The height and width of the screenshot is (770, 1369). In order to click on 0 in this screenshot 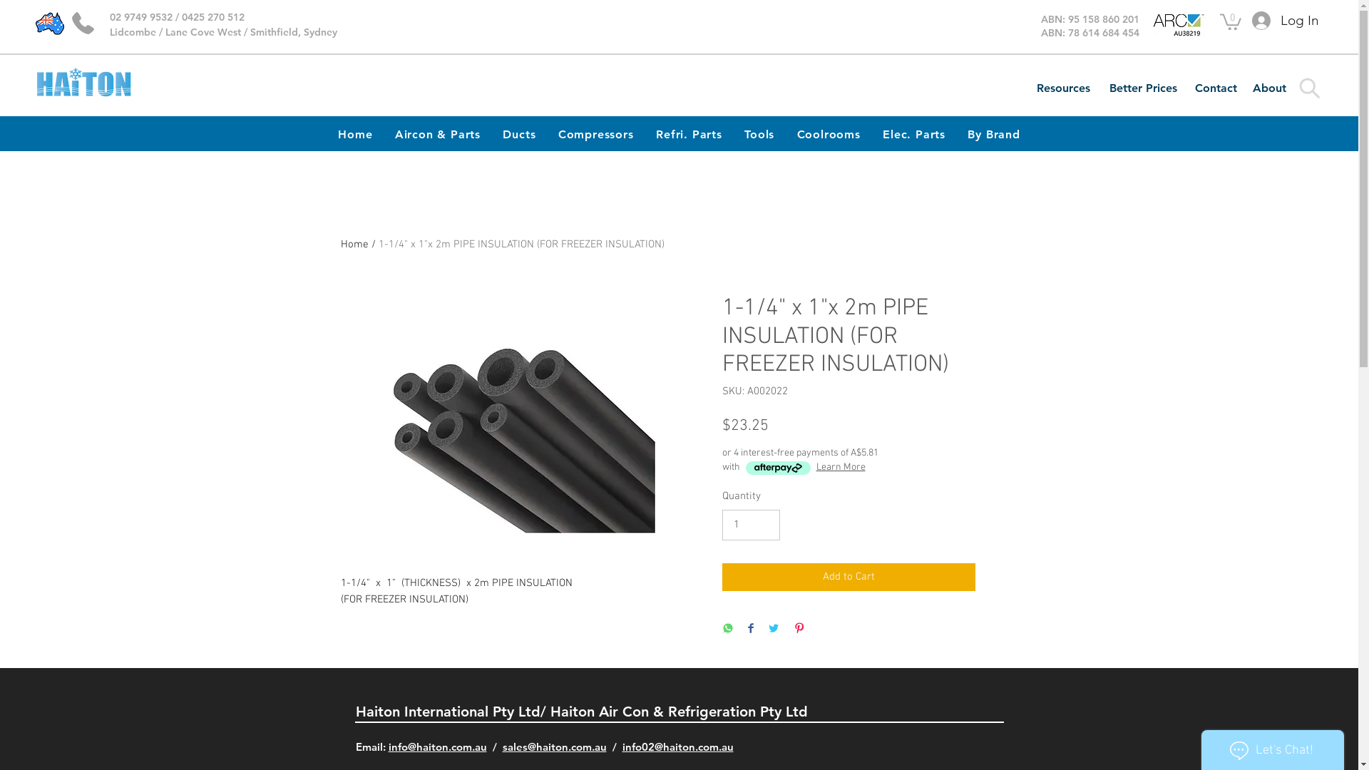, I will do `click(1231, 21)`.